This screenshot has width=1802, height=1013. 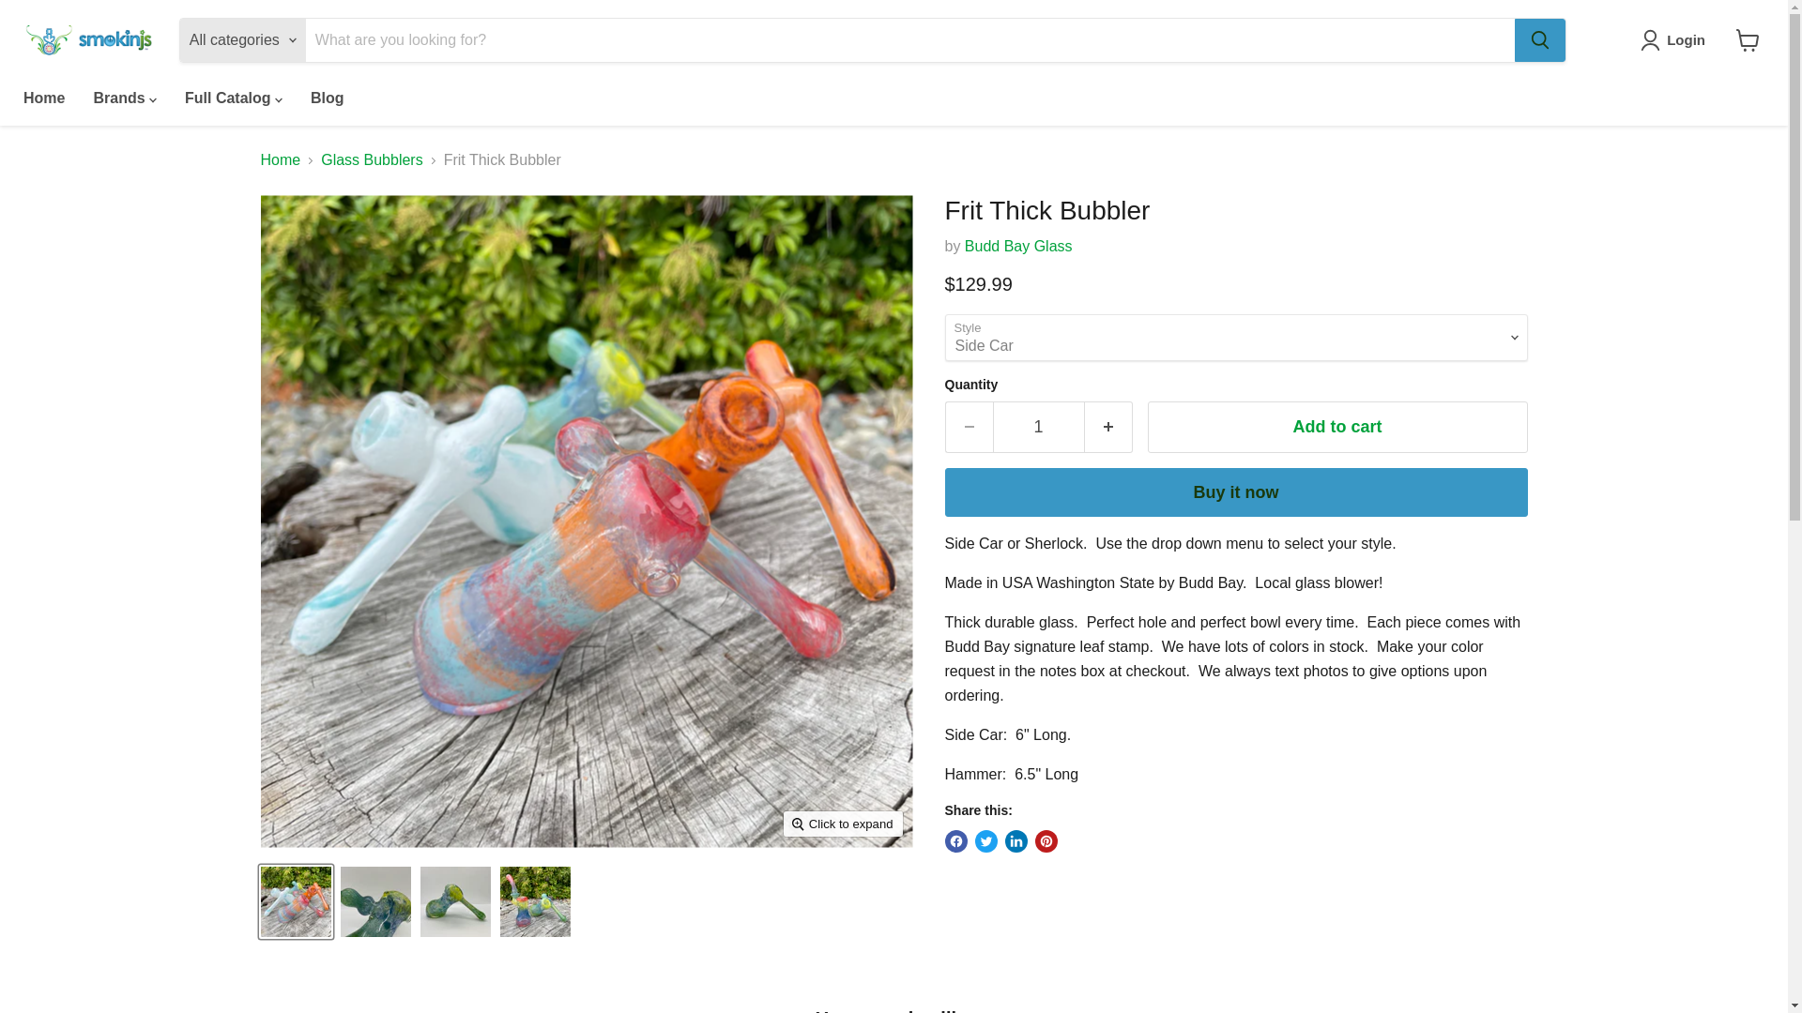 I want to click on Budd Bay Glass, so click(x=1017, y=246).